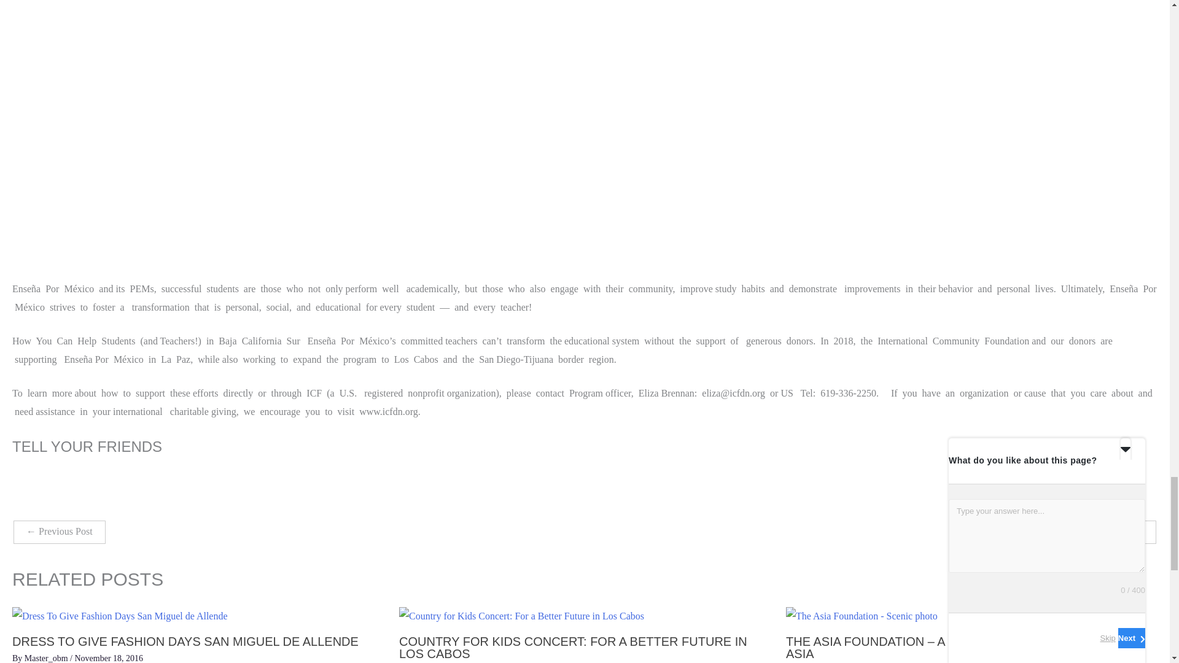 The image size is (1179, 663). I want to click on Casa Magnifica 8, so click(1118, 532).